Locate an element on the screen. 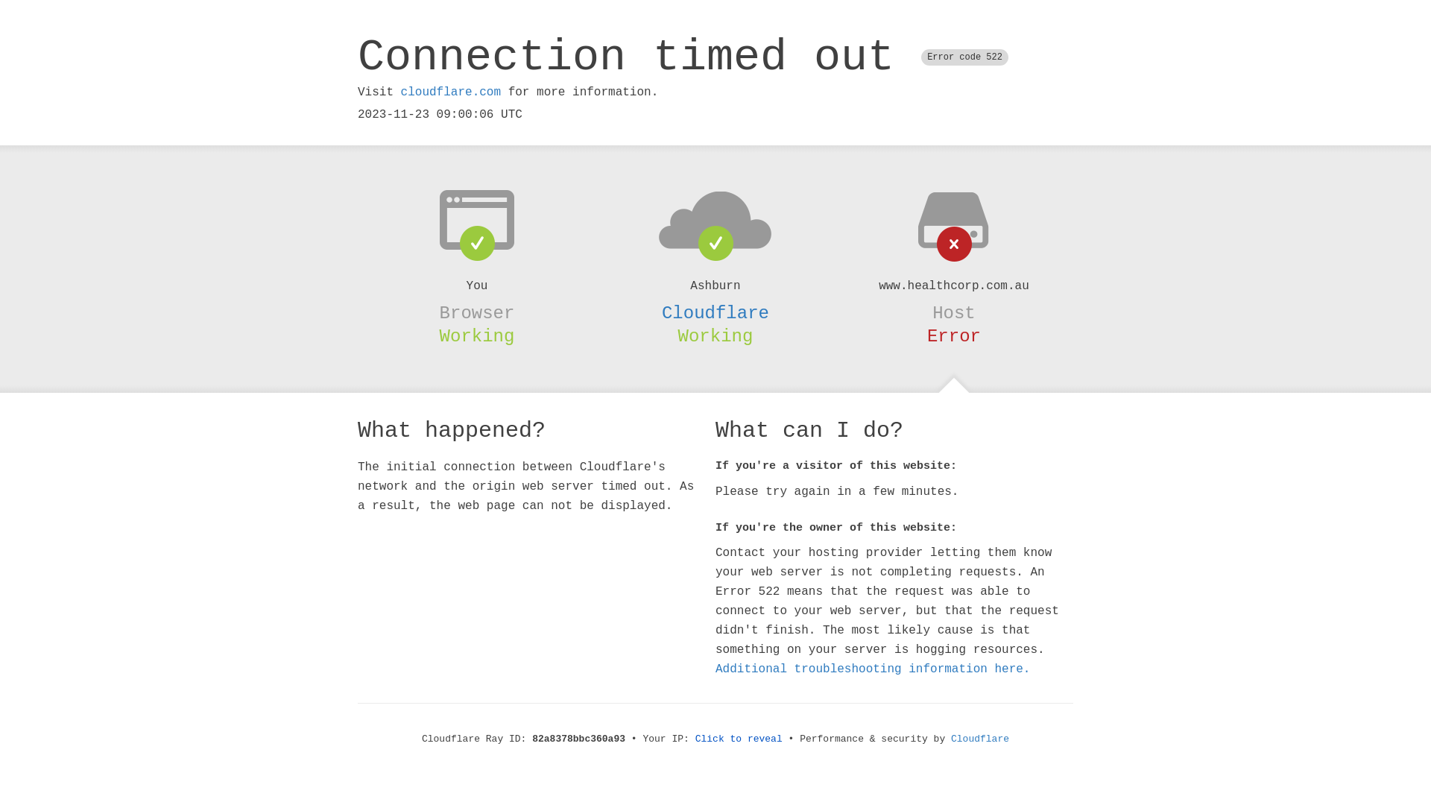  Cloudflare is located at coordinates (980, 739).